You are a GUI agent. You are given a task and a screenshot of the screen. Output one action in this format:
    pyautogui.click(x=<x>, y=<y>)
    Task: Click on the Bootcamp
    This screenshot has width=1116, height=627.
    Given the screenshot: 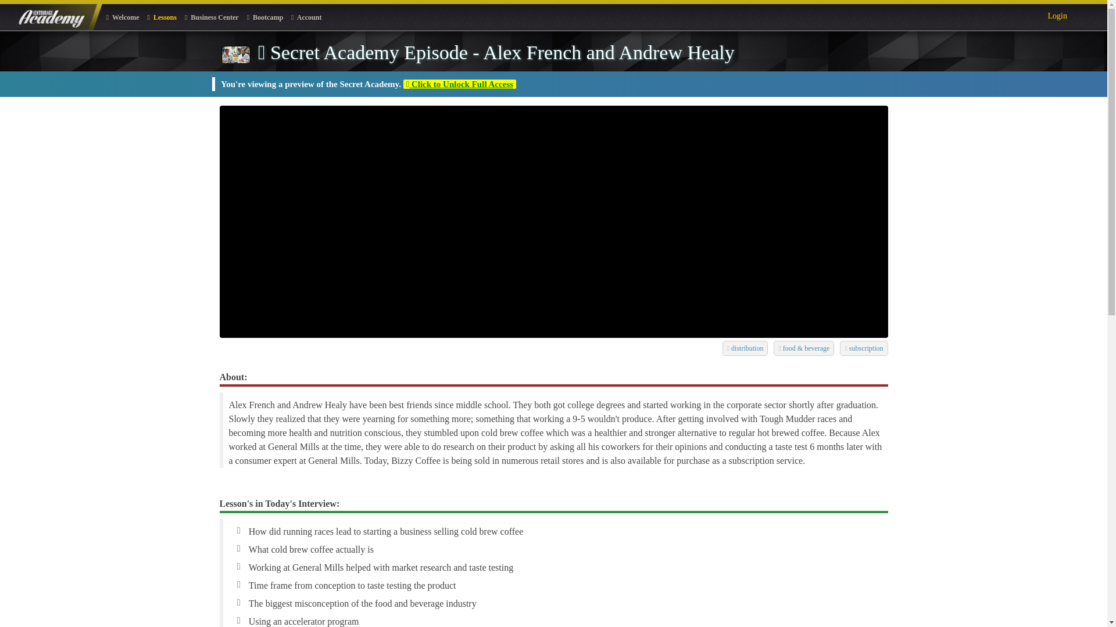 What is the action you would take?
    pyautogui.click(x=265, y=17)
    